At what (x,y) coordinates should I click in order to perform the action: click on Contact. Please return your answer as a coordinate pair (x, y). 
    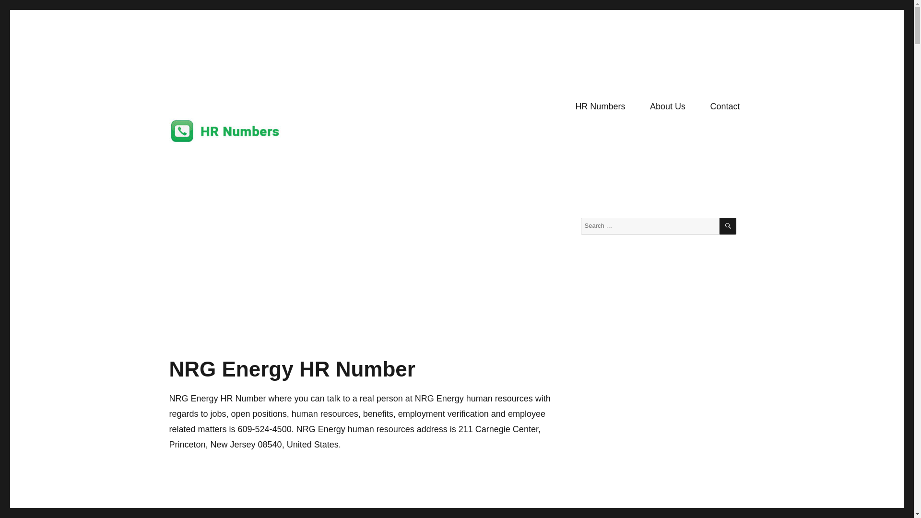
    Looking at the image, I should click on (725, 106).